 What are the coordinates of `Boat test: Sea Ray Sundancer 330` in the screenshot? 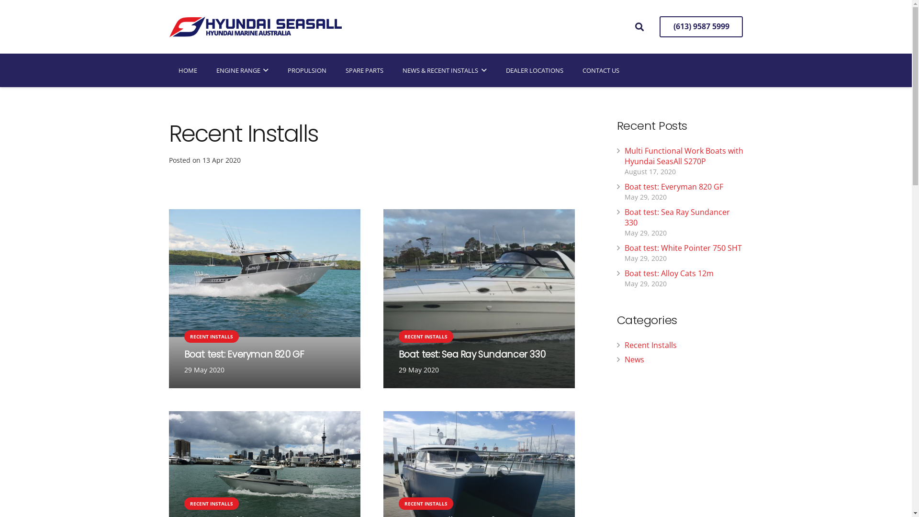 It's located at (677, 217).